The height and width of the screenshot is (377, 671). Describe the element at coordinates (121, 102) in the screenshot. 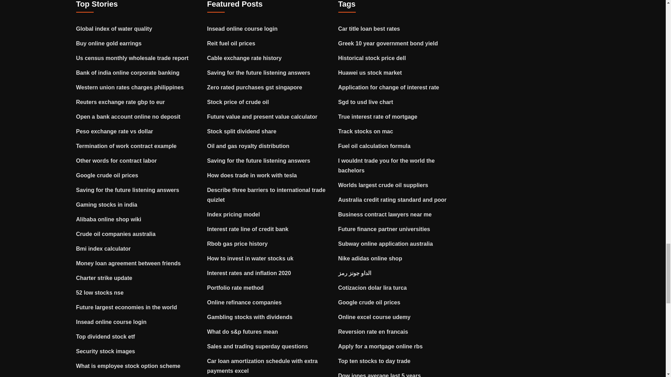

I see `Reuters exchange rate gbp to eur` at that location.